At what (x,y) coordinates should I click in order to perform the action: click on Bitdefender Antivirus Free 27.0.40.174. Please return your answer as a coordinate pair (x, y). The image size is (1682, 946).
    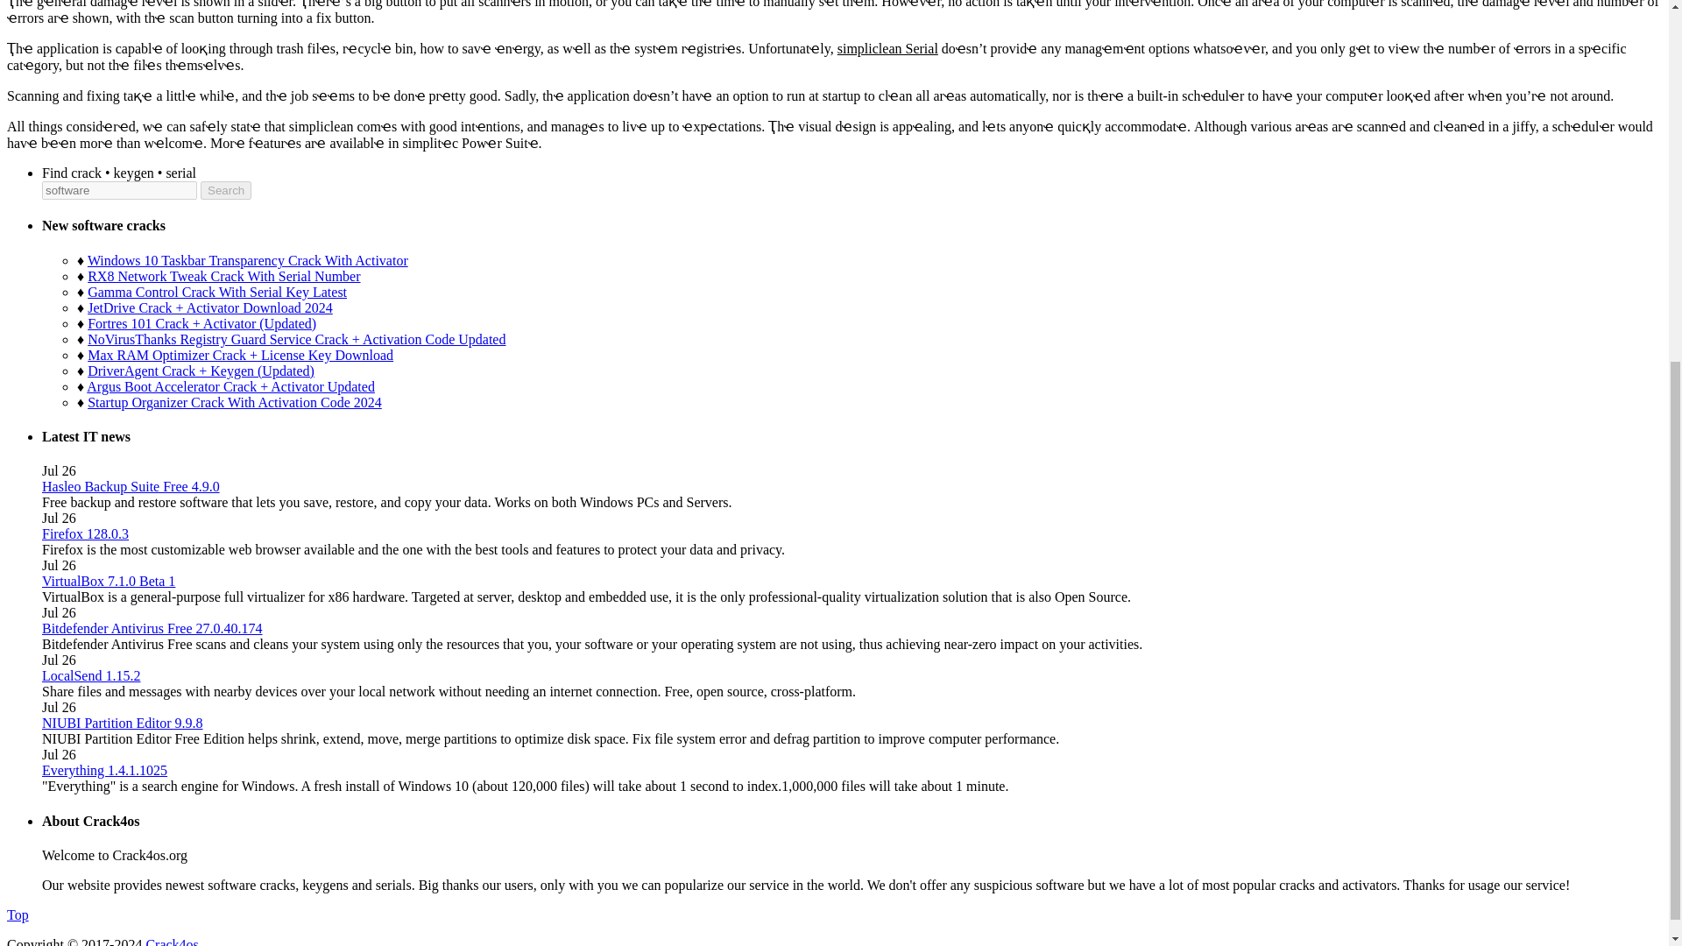
    Looking at the image, I should click on (152, 627).